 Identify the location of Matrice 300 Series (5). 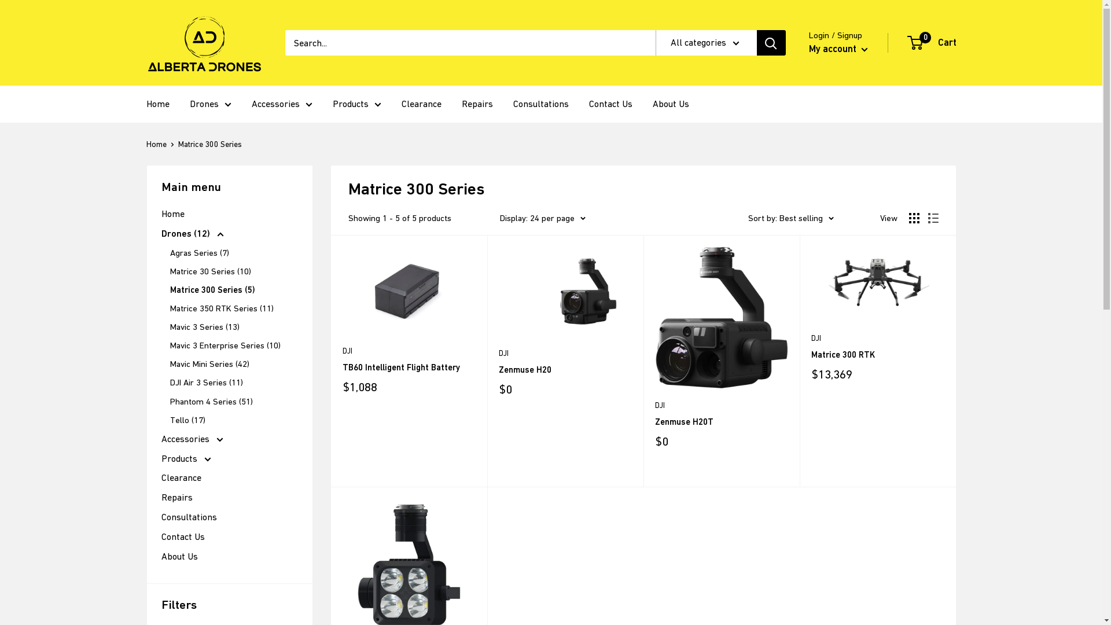
(234, 290).